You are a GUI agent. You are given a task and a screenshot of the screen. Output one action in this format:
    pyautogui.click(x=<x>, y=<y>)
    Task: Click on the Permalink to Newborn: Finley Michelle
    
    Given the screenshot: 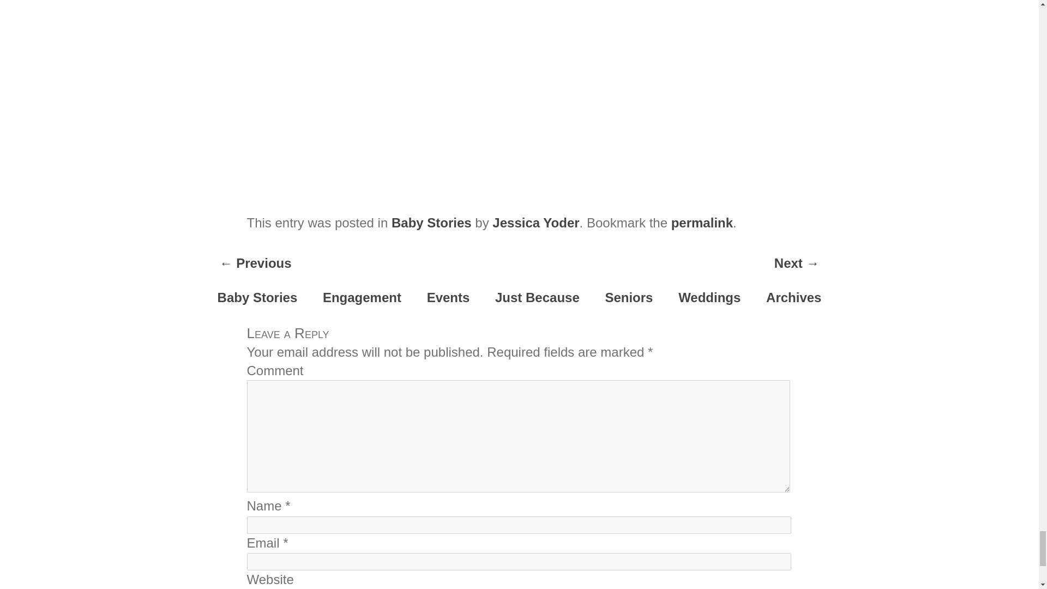 What is the action you would take?
    pyautogui.click(x=702, y=223)
    